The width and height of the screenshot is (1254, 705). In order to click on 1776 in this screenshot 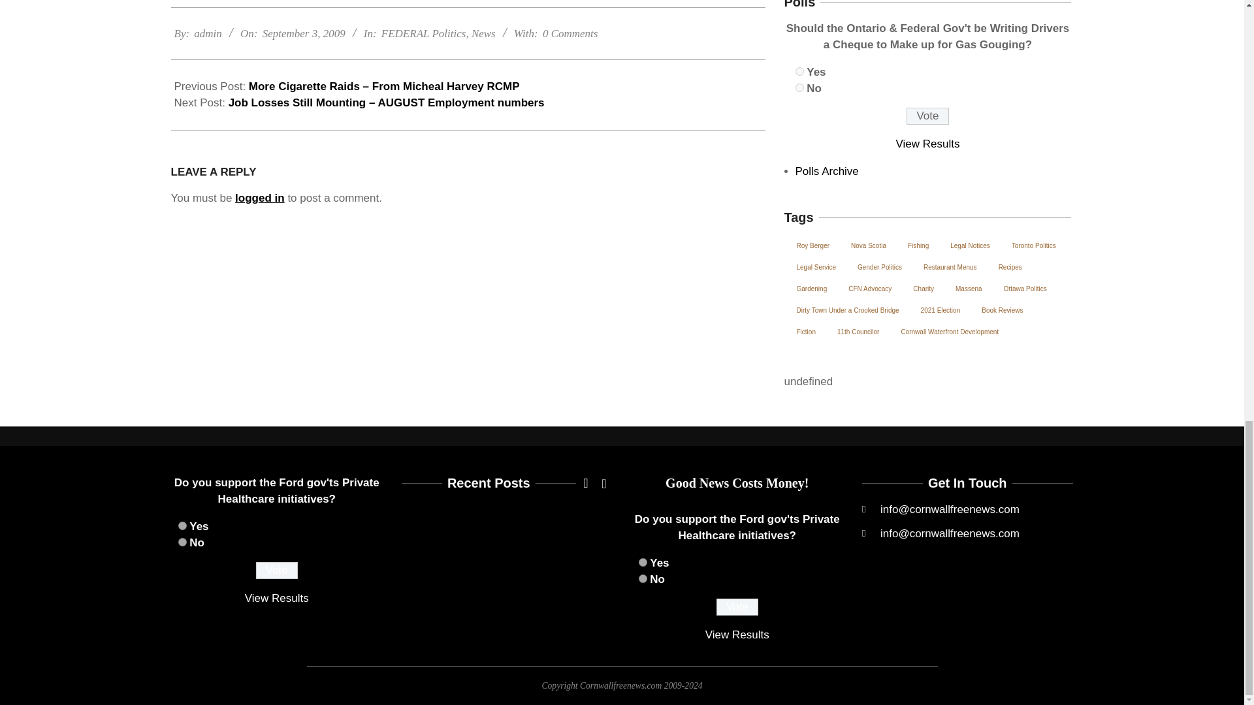, I will do `click(643, 563)`.